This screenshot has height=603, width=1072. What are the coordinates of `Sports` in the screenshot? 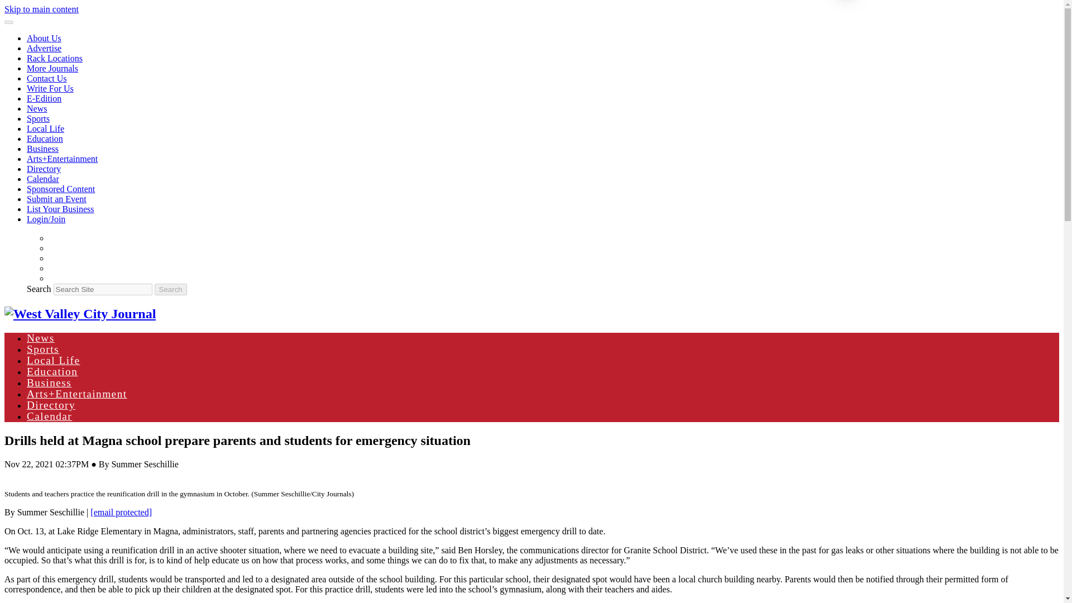 It's located at (42, 349).